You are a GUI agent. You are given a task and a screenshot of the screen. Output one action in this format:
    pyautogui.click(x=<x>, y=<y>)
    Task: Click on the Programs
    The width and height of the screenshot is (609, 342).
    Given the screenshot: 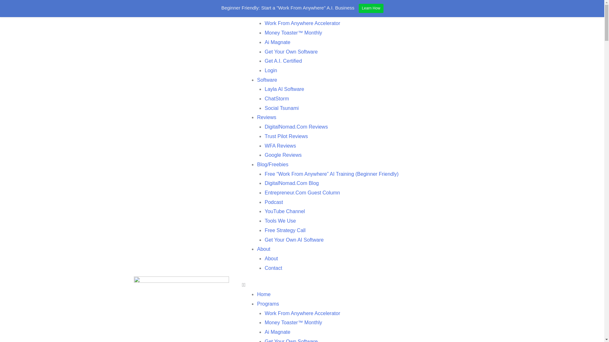 What is the action you would take?
    pyautogui.click(x=268, y=304)
    